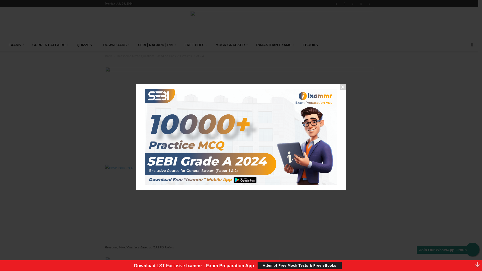 The height and width of the screenshot is (271, 482). Describe the element at coordinates (108, 56) in the screenshot. I see `View all posts in Bank` at that location.